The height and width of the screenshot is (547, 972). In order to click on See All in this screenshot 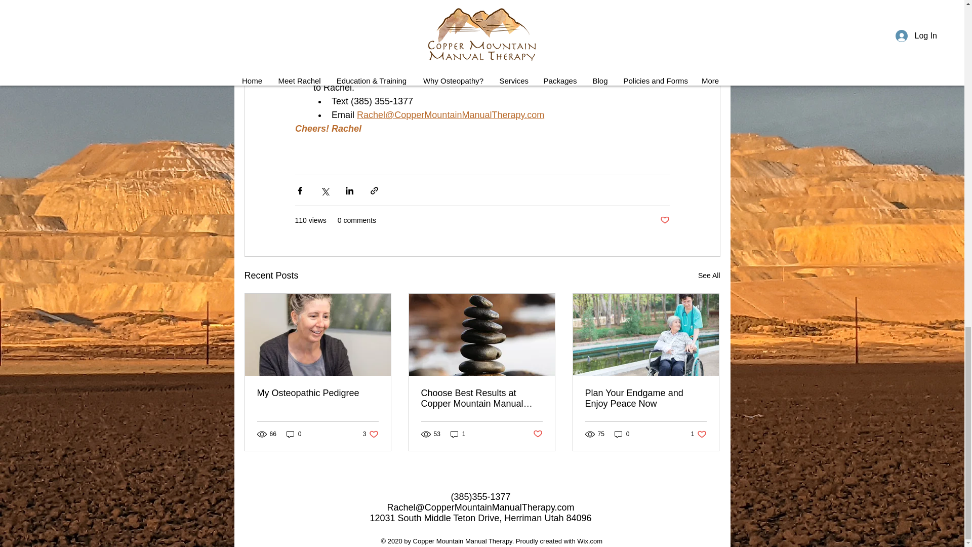, I will do `click(622, 434)`.